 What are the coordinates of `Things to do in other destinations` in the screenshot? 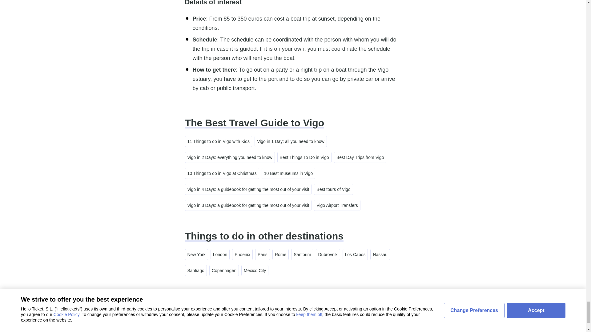 It's located at (264, 236).